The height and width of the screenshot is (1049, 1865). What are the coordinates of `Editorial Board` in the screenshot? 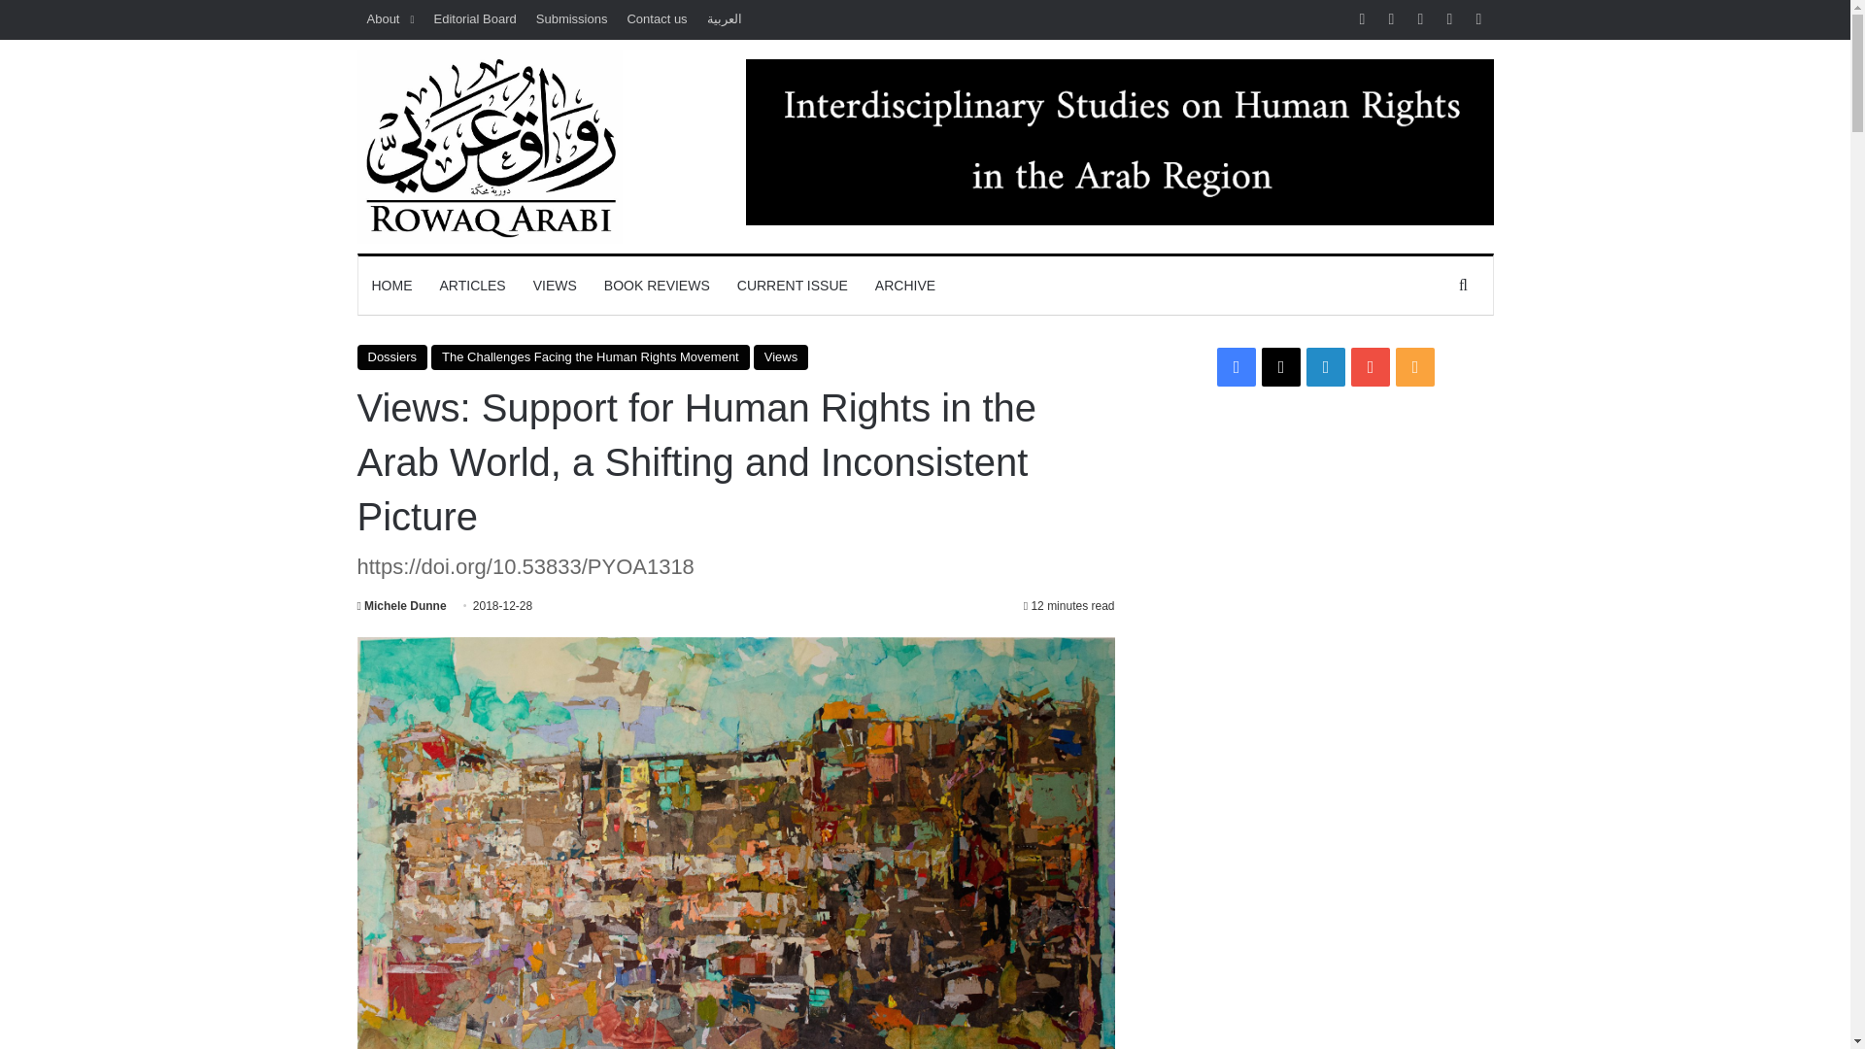 It's located at (474, 19).